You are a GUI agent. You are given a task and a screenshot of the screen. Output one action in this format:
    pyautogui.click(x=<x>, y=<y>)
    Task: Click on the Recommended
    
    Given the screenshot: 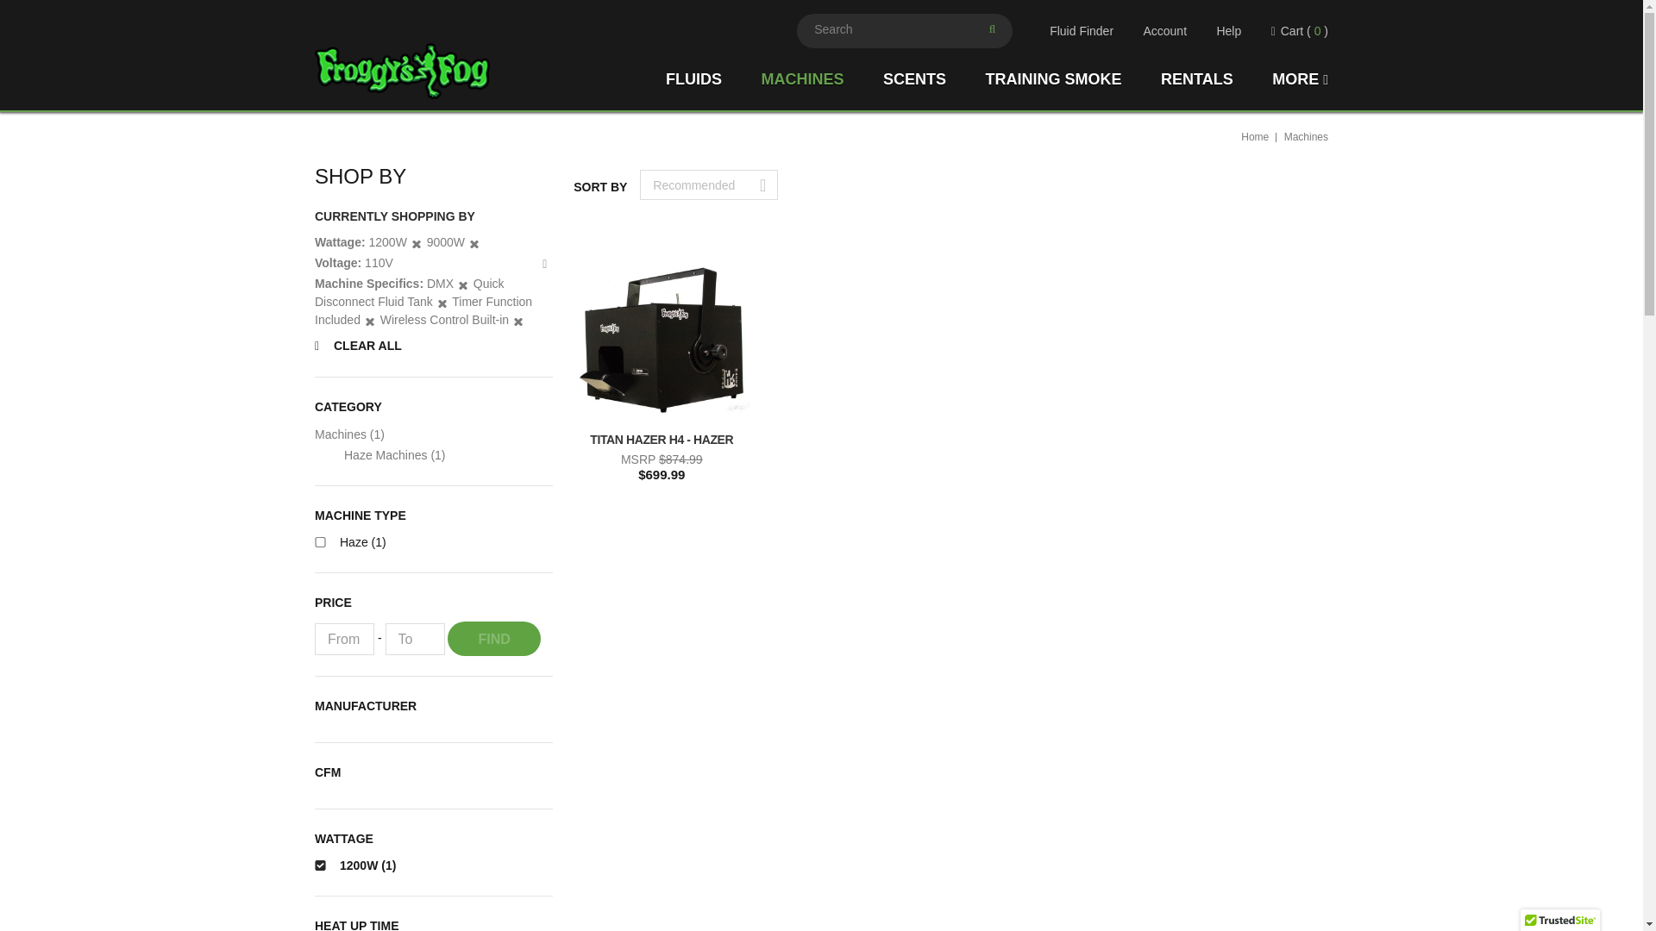 What is the action you would take?
    pyautogui.click(x=709, y=184)
    